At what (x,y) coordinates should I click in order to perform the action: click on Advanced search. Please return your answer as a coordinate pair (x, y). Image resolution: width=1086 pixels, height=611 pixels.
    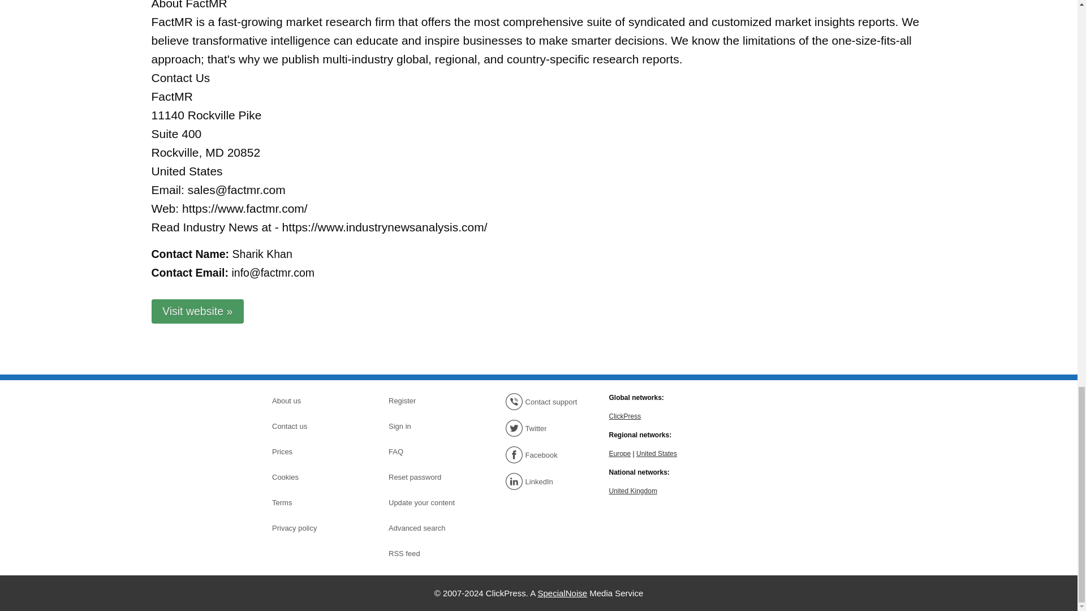
    Looking at the image, I should click on (428, 528).